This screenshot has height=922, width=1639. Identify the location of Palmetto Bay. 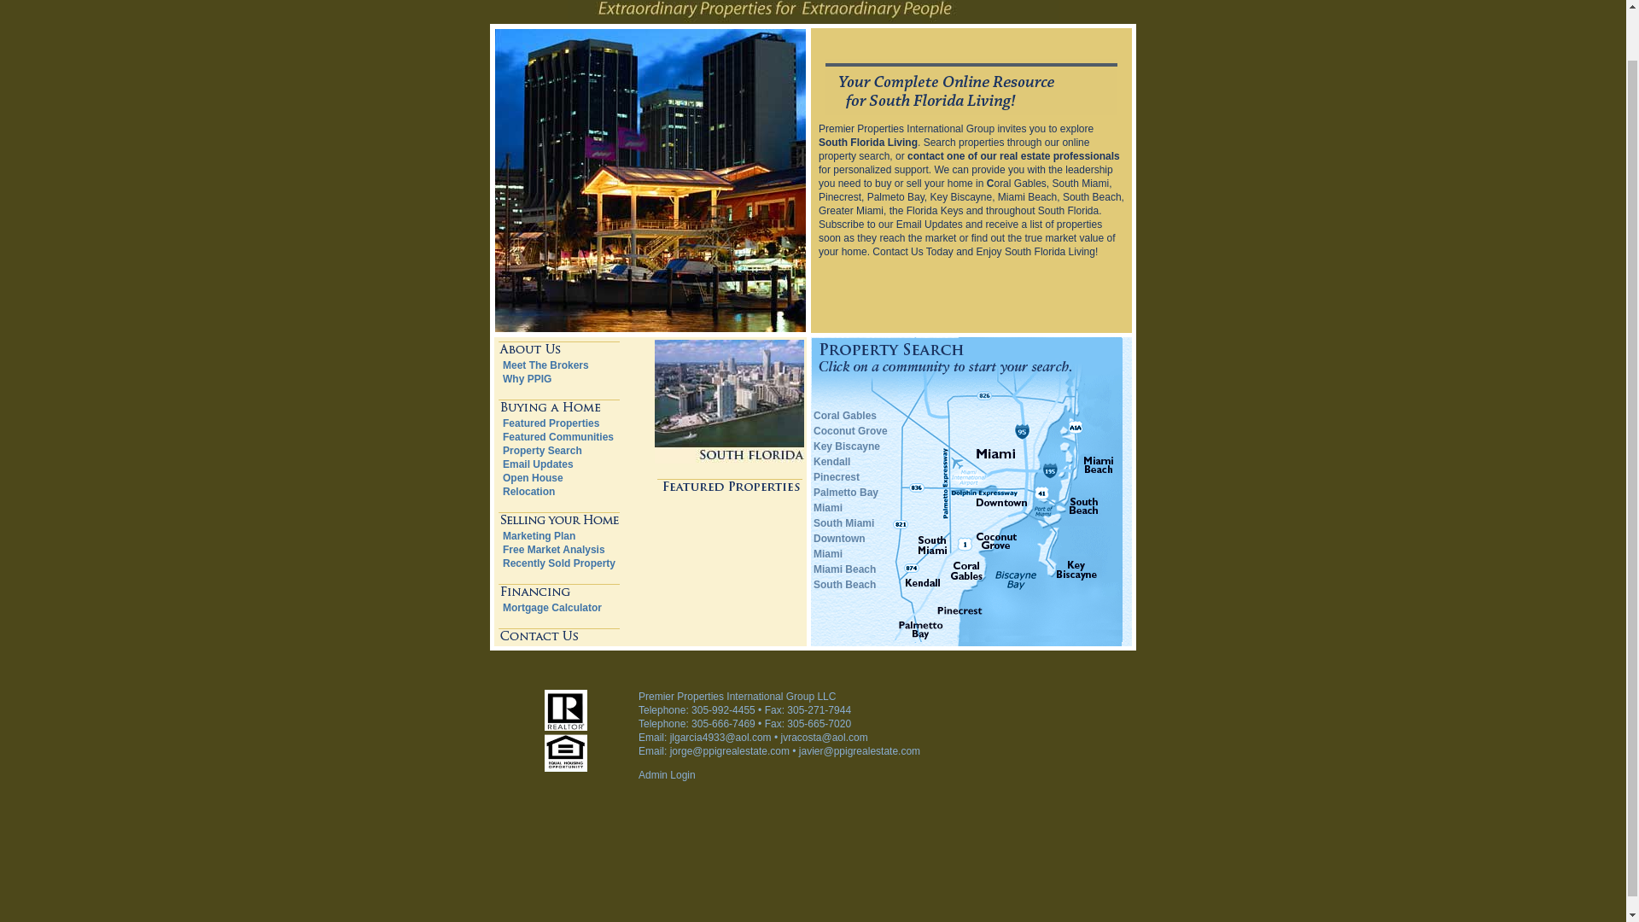
(845, 493).